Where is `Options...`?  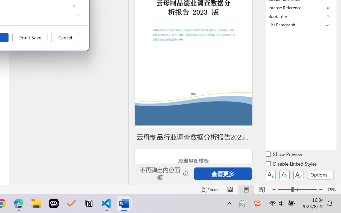 Options... is located at coordinates (320, 175).